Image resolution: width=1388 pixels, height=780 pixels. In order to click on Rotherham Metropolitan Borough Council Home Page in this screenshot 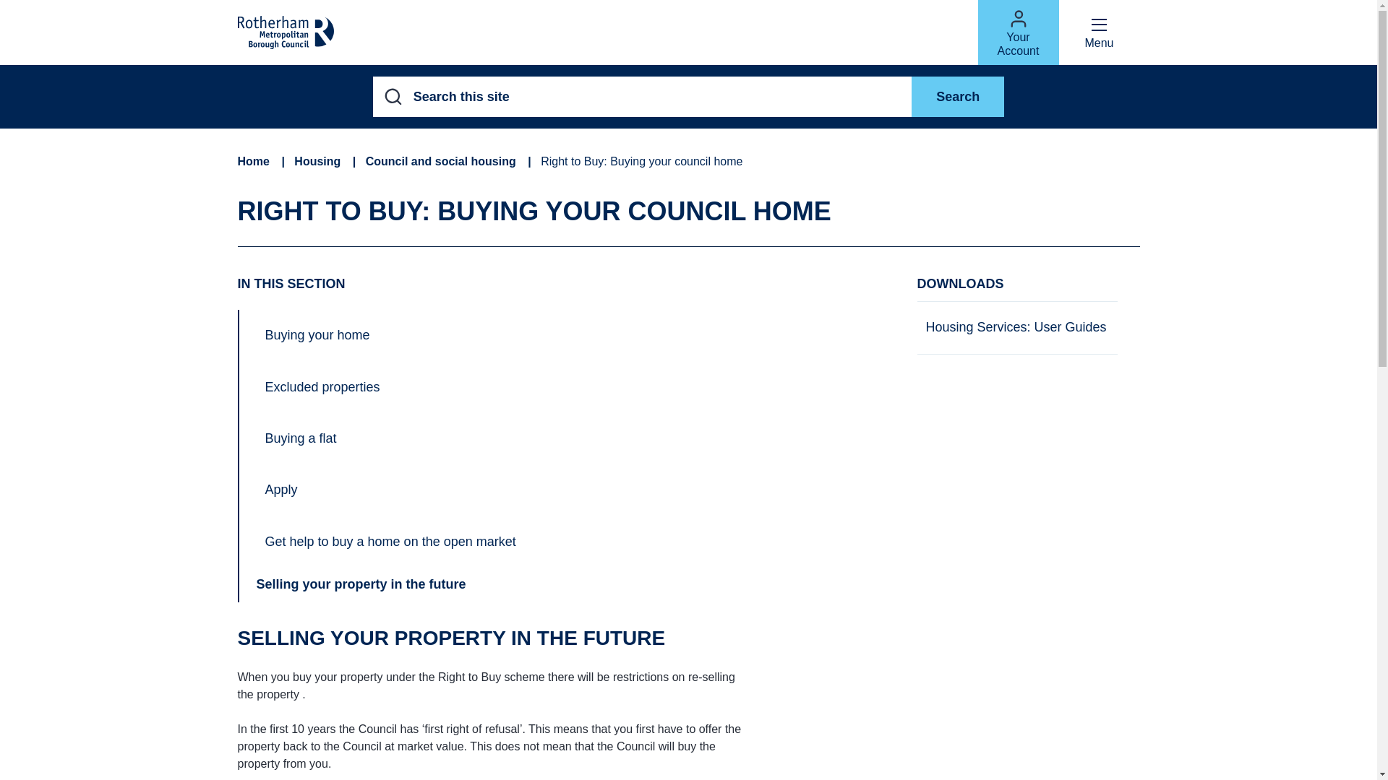, I will do `click(285, 32)`.